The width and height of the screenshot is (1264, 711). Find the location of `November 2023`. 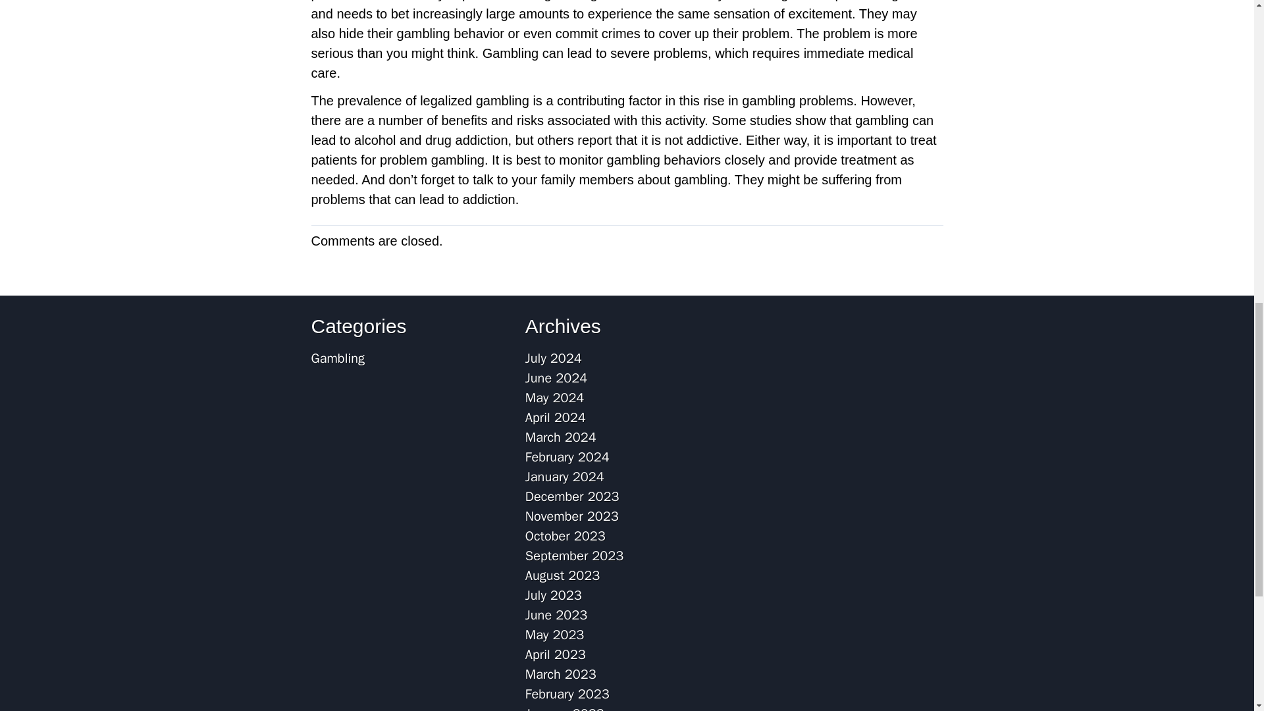

November 2023 is located at coordinates (572, 516).